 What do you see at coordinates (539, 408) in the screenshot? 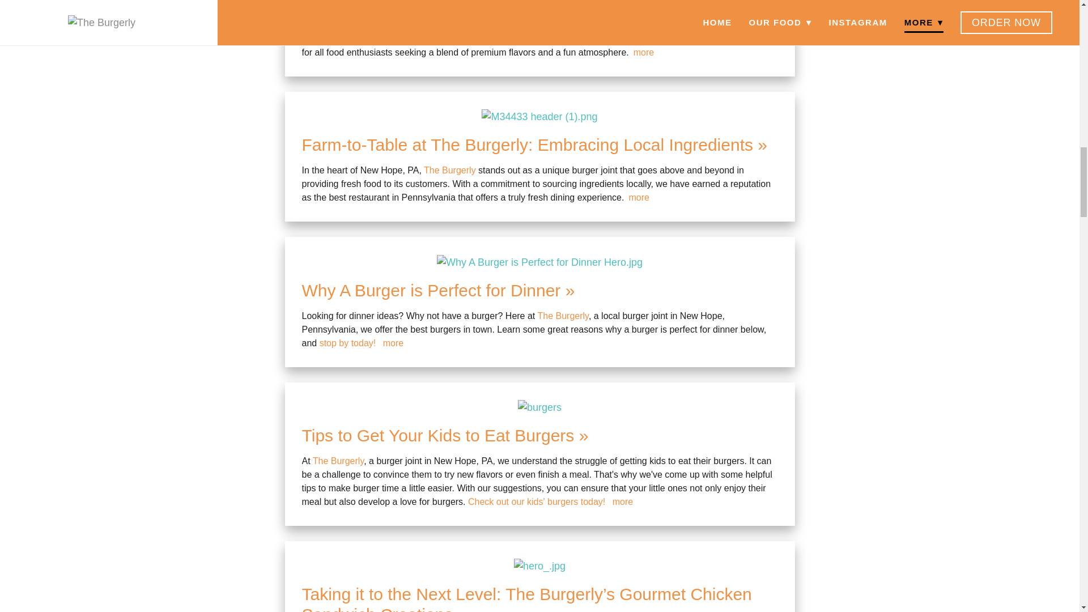
I see `burgers` at bounding box center [539, 408].